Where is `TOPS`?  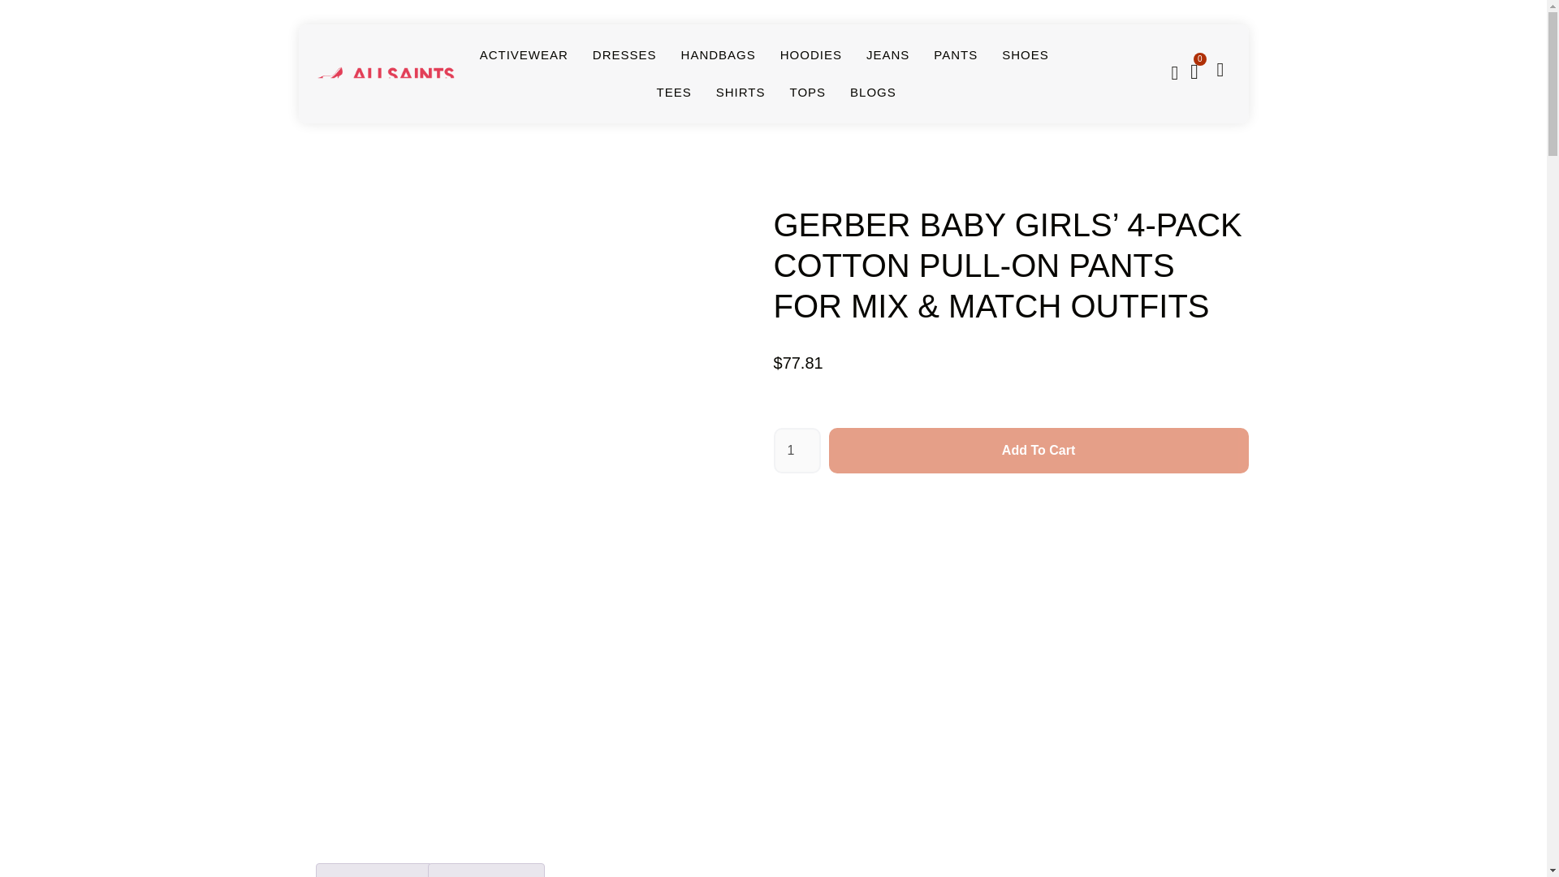 TOPS is located at coordinates (807, 93).